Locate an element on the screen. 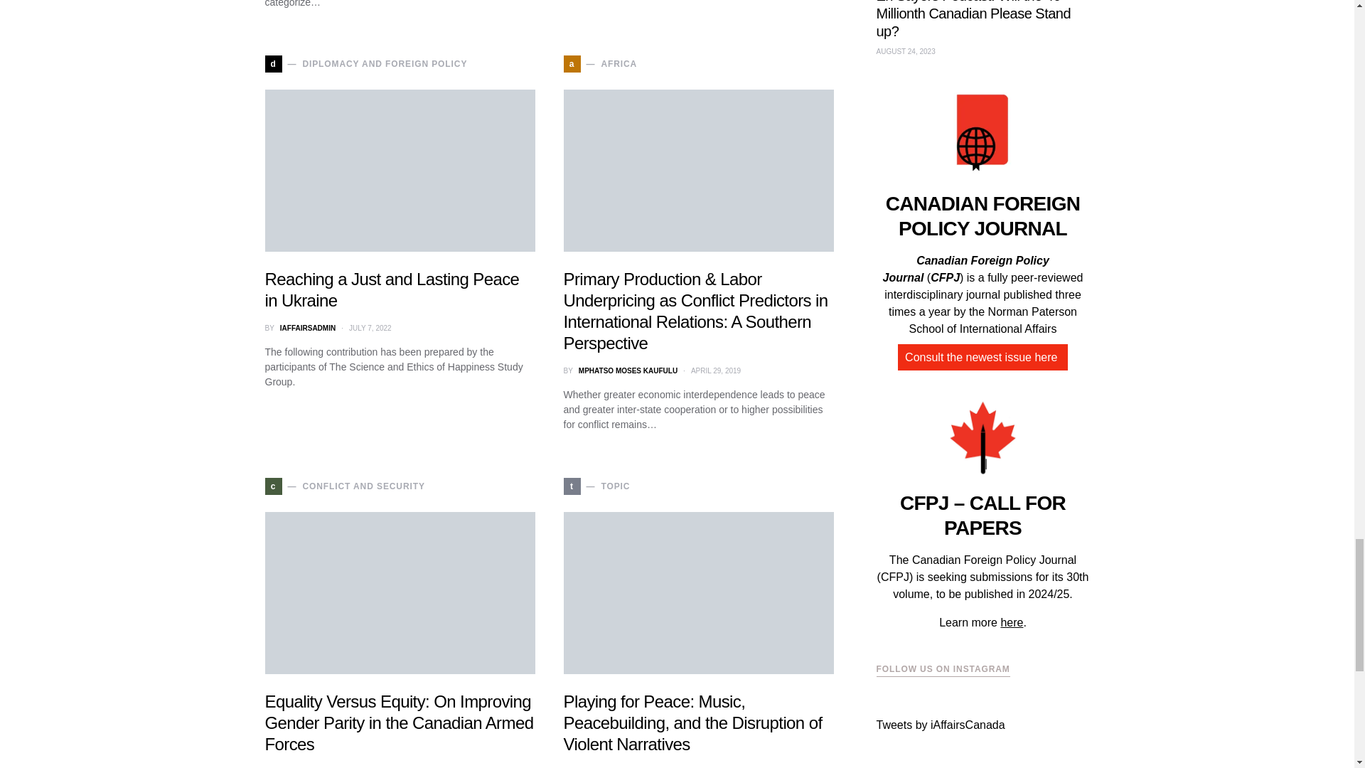  View all posts by Chloe Dizon is located at coordinates (304, 767).